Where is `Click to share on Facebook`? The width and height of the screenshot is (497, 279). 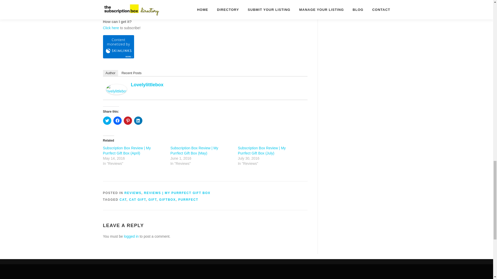 Click to share on Facebook is located at coordinates (118, 120).